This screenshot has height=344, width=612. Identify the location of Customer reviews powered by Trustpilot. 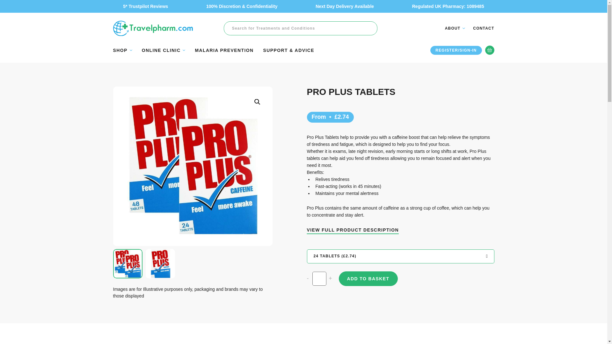
(337, 104).